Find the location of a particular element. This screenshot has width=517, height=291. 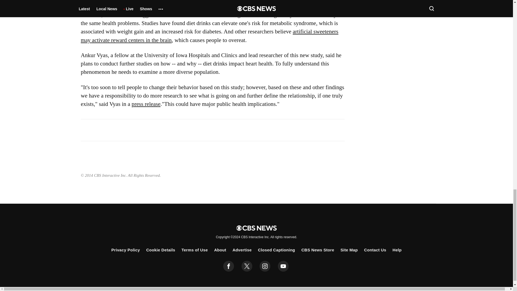

youtube is located at coordinates (283, 266).